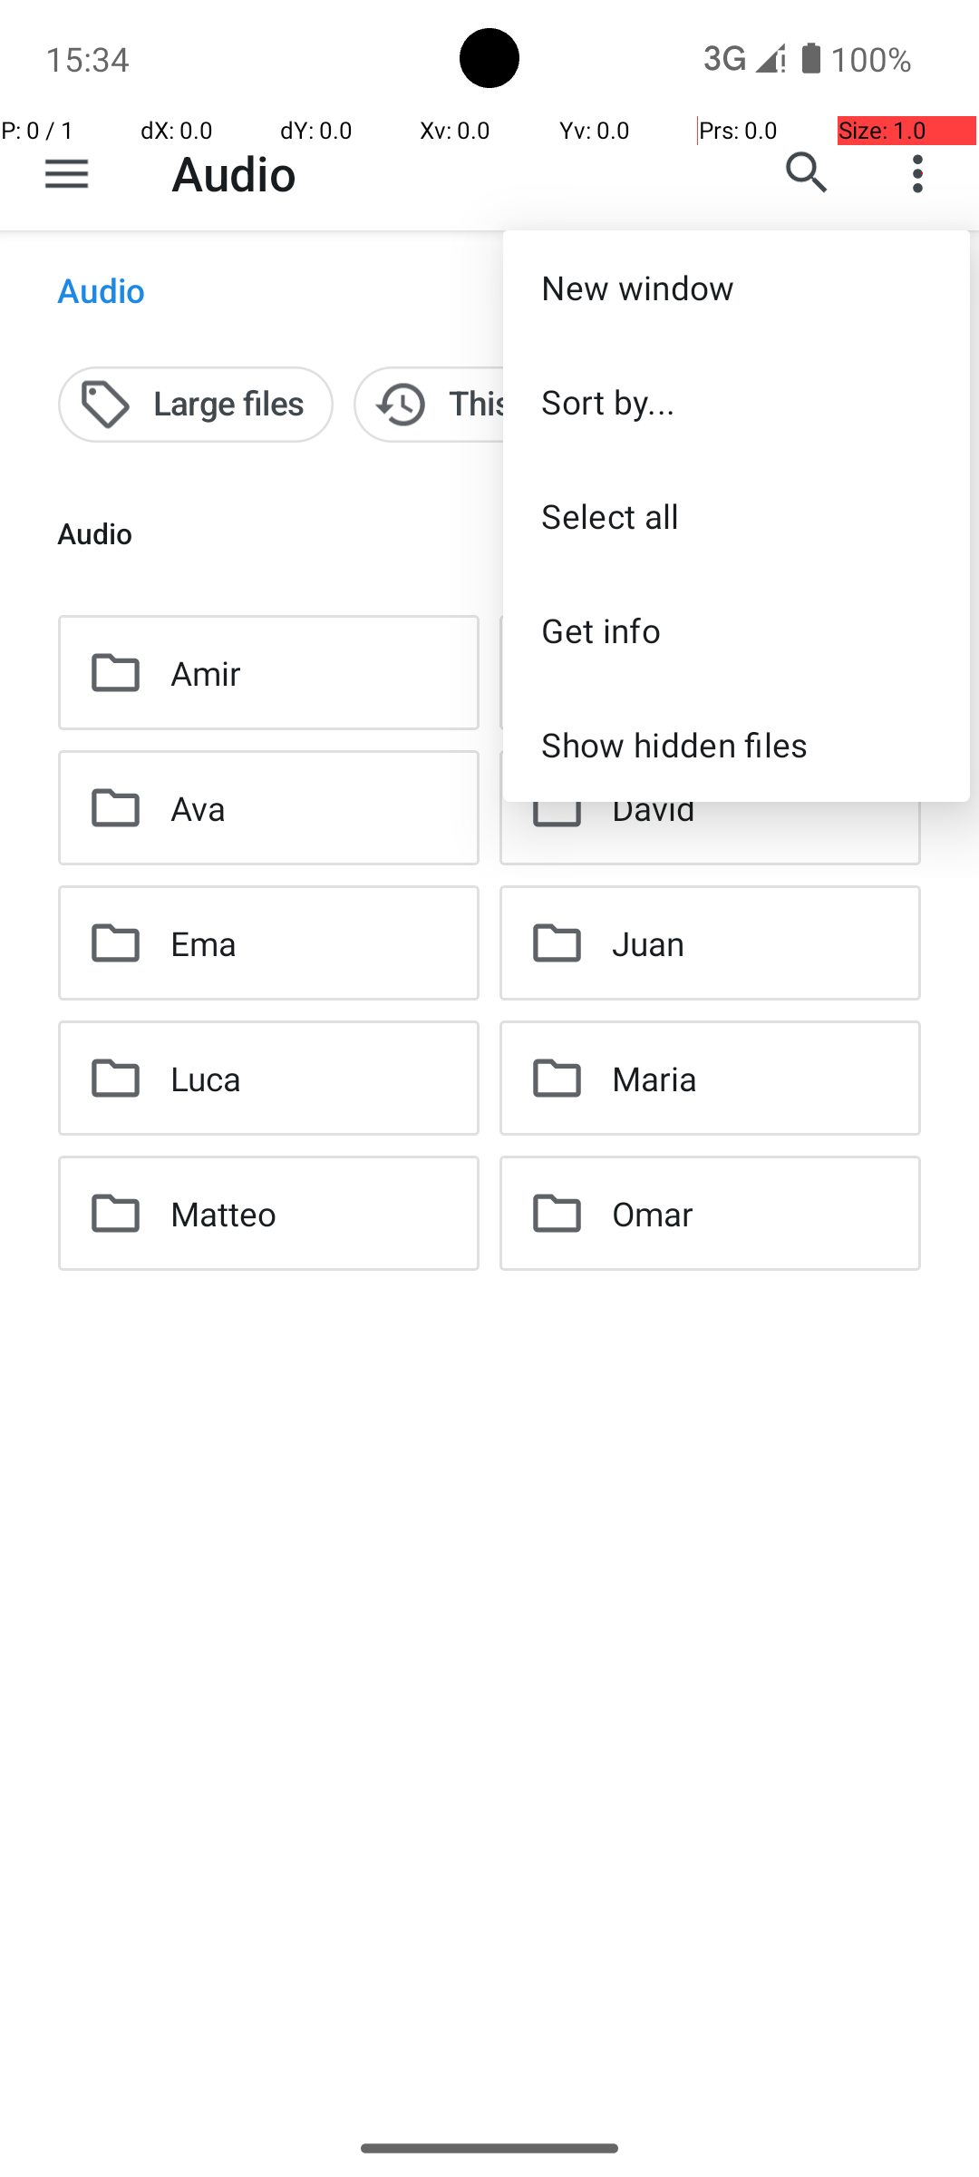  Describe the element at coordinates (736, 287) in the screenshot. I see `New window` at that location.